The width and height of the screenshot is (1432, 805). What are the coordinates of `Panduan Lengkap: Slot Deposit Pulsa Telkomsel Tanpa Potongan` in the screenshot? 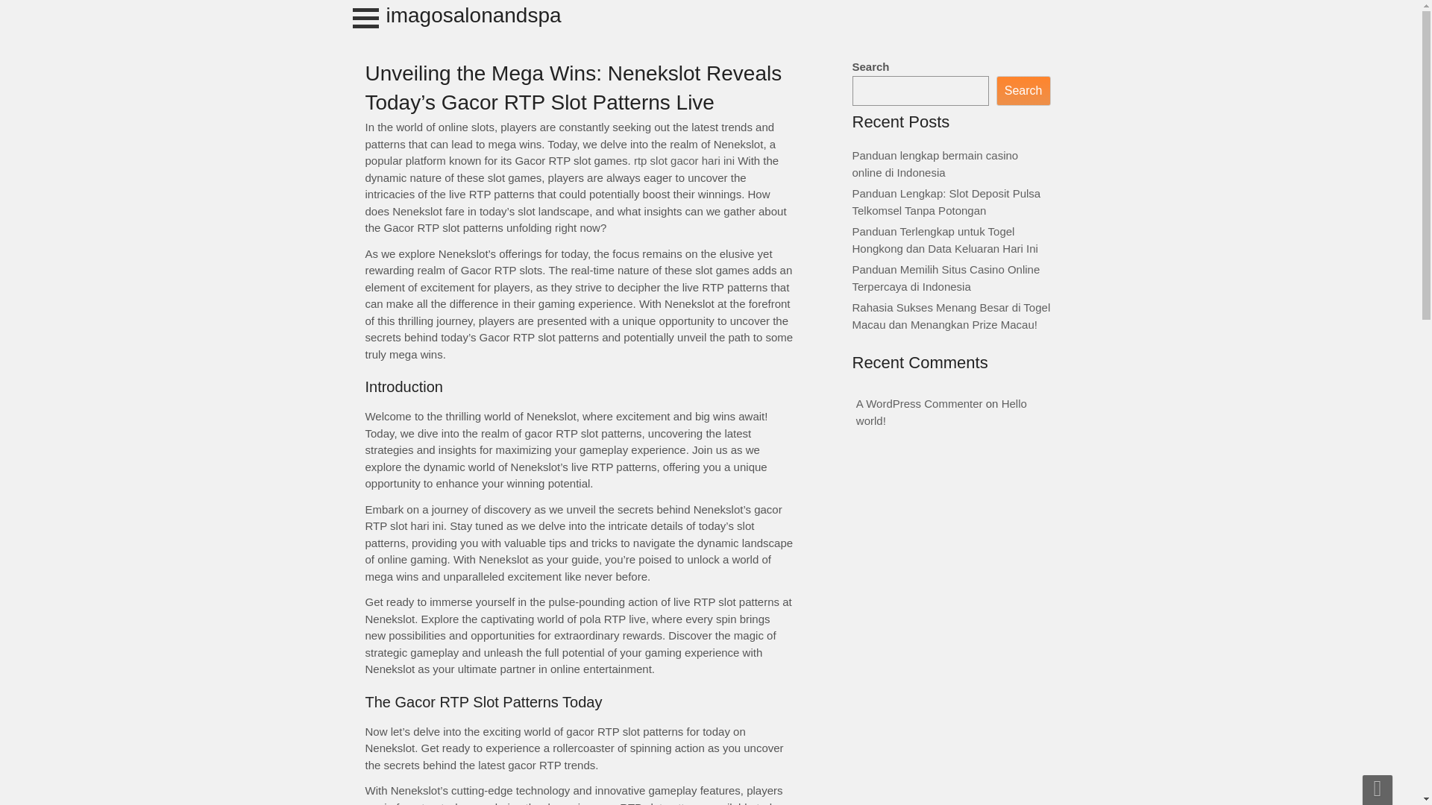 It's located at (946, 201).